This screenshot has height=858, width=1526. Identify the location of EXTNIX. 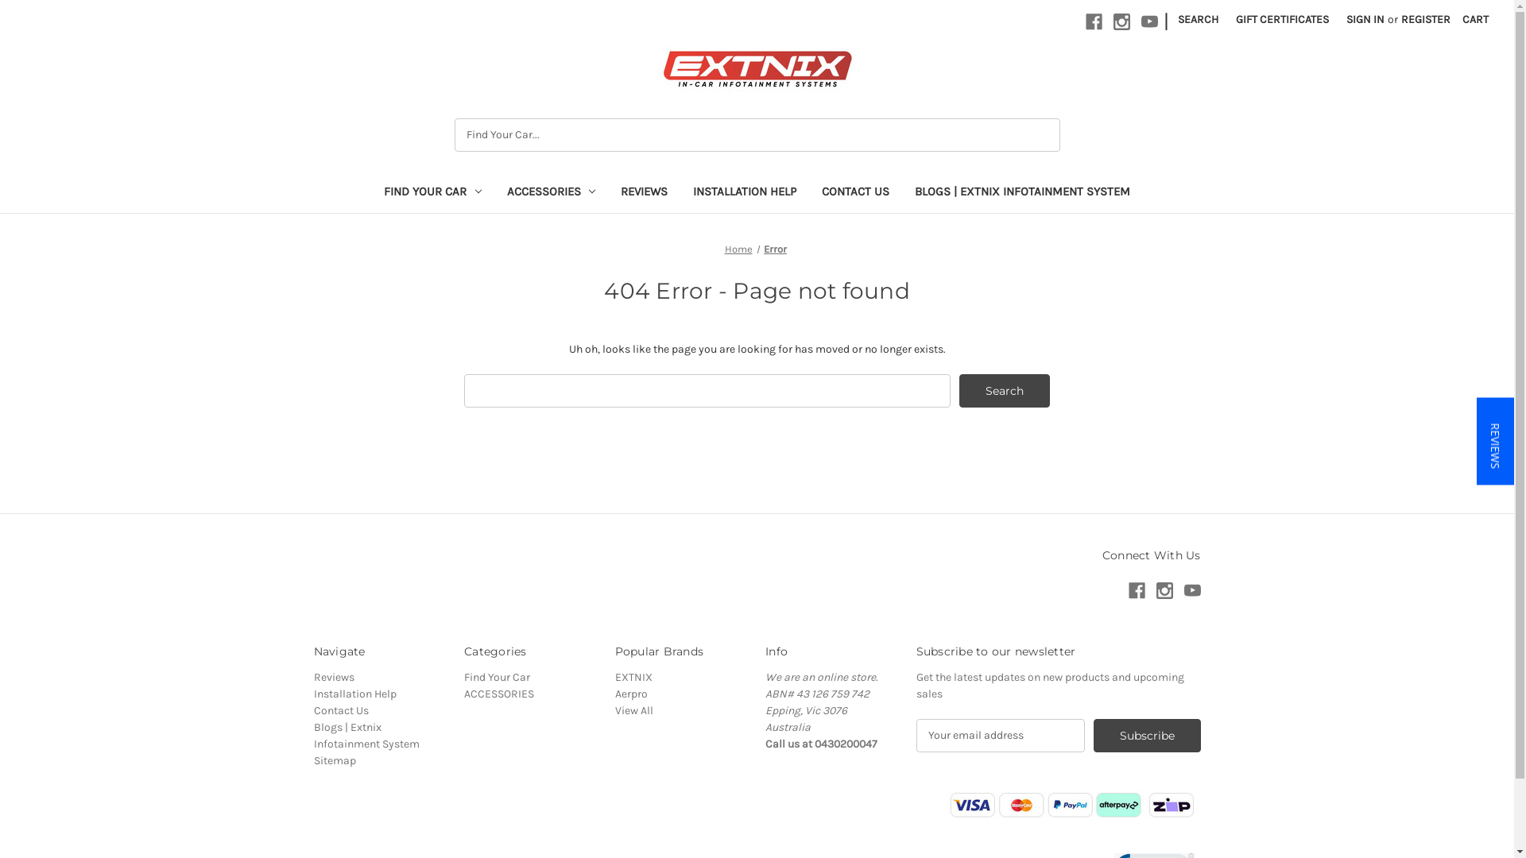
(757, 69).